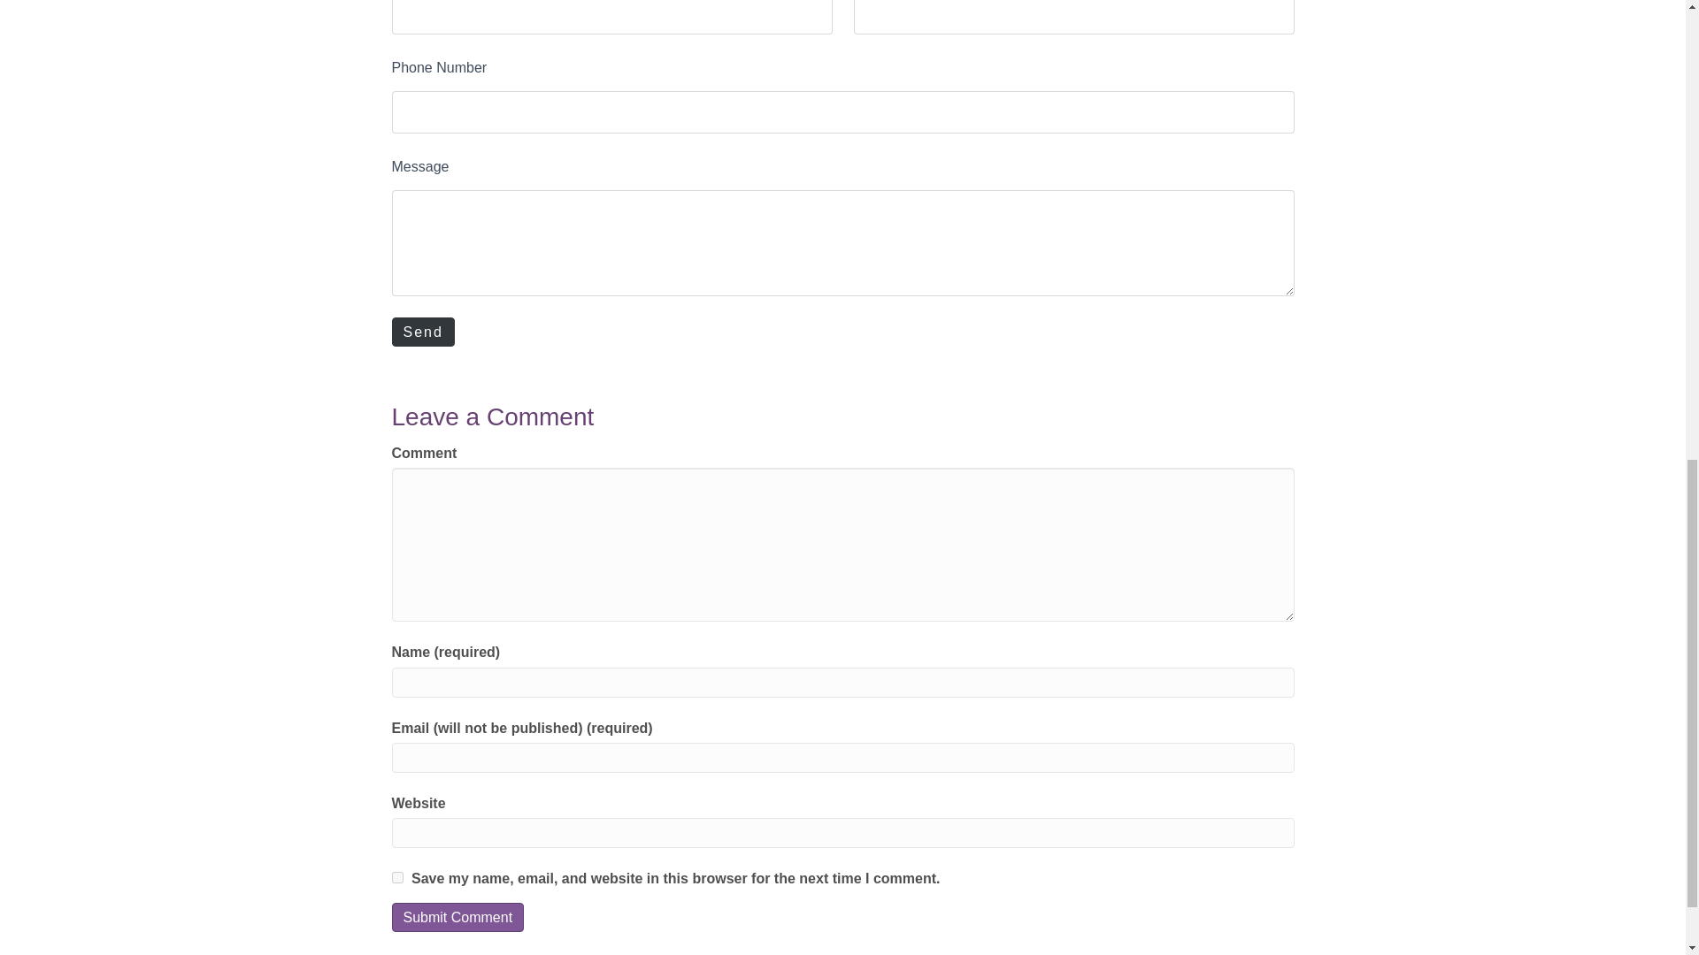 The image size is (1699, 955). I want to click on yes, so click(396, 877).